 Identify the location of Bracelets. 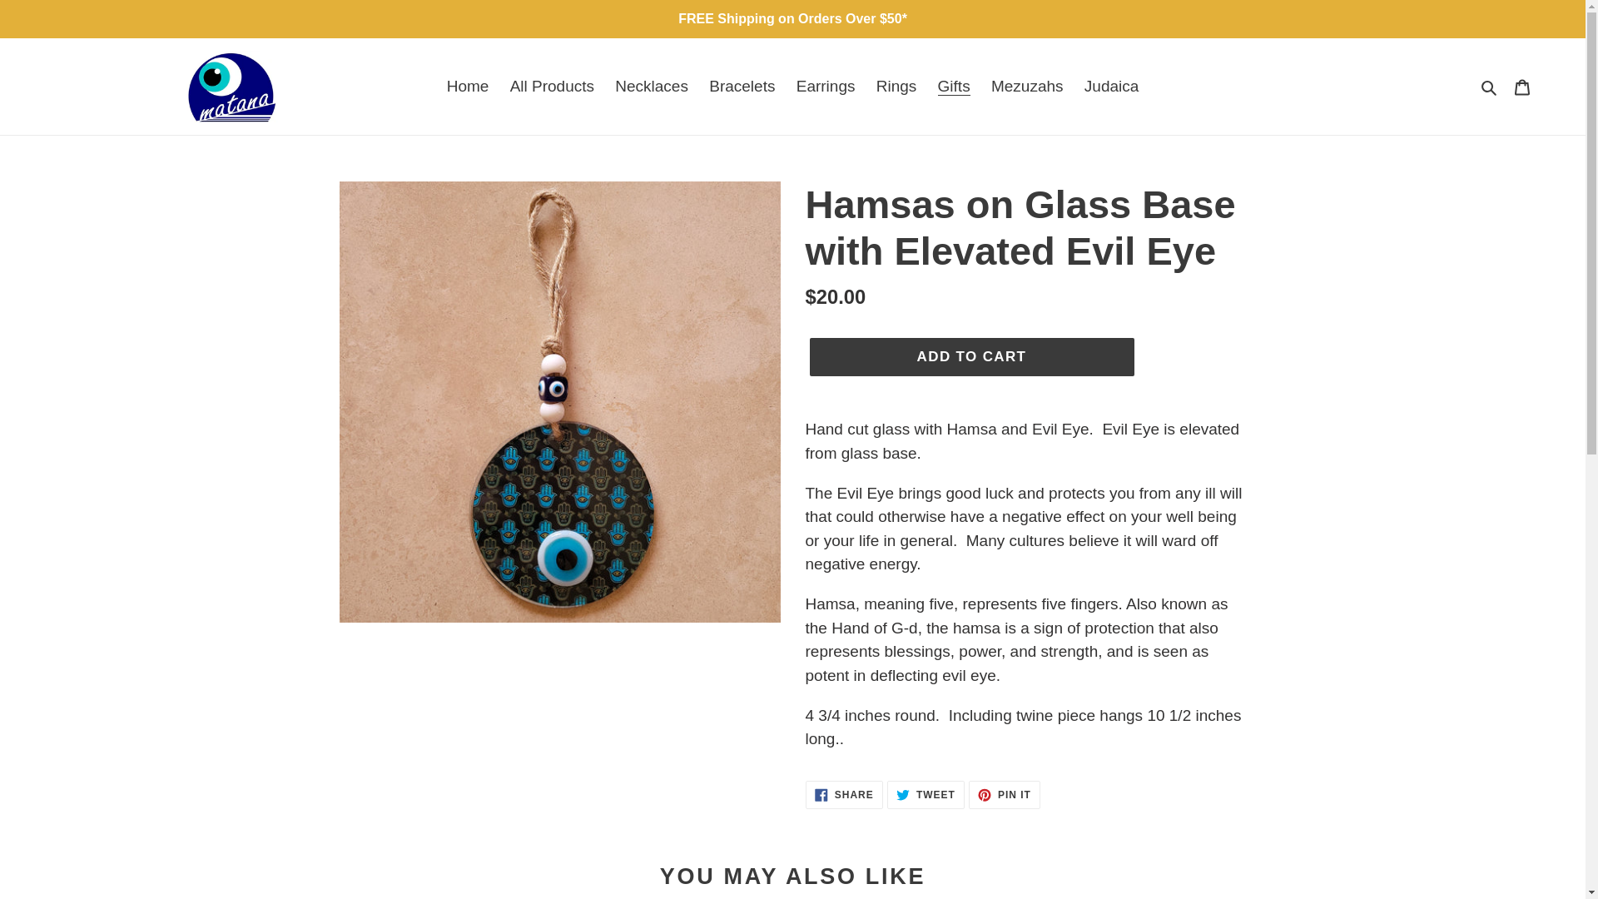
(1027, 87).